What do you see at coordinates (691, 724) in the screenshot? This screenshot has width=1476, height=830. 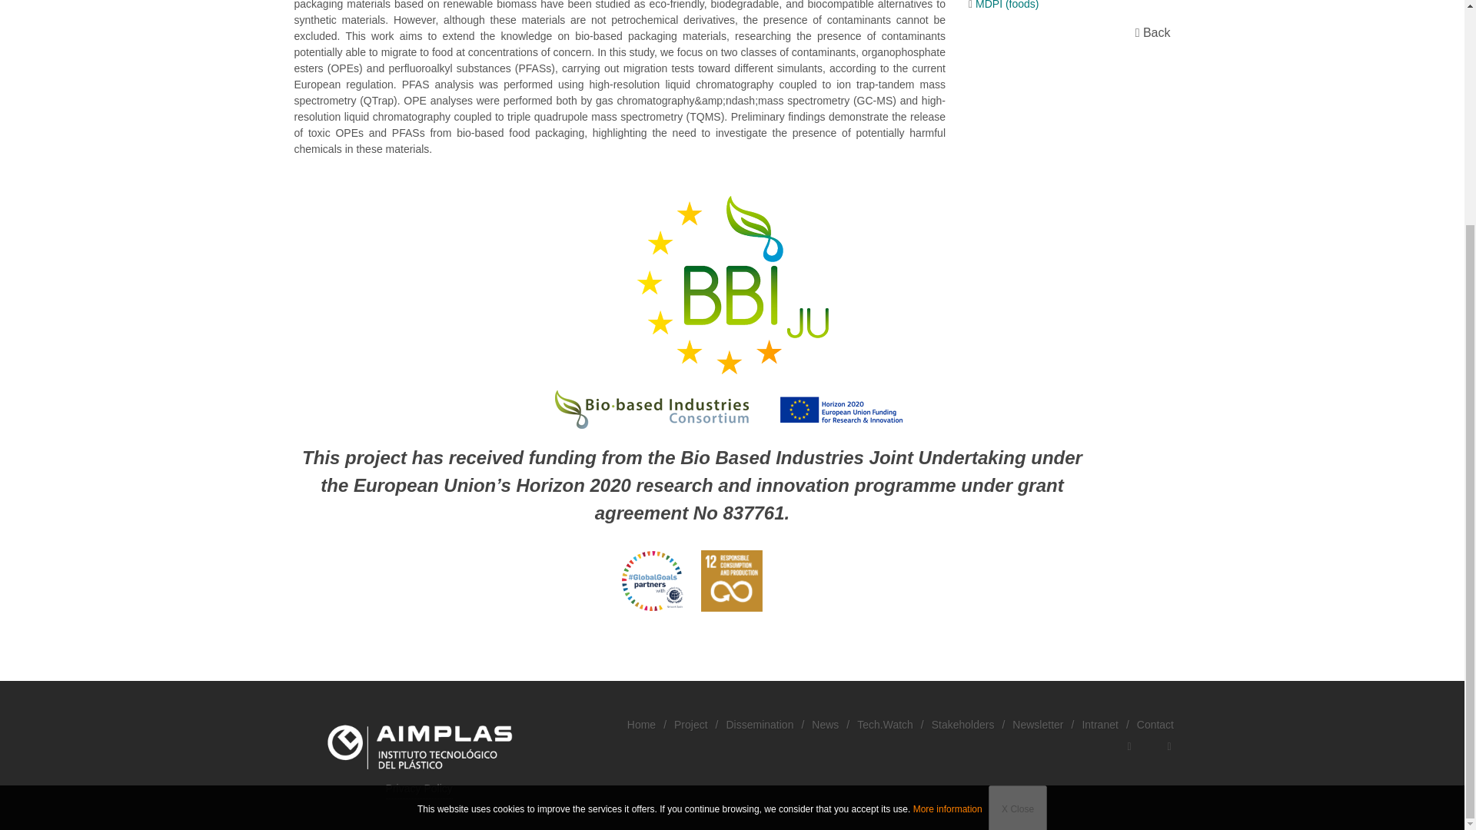 I see `Project` at bounding box center [691, 724].